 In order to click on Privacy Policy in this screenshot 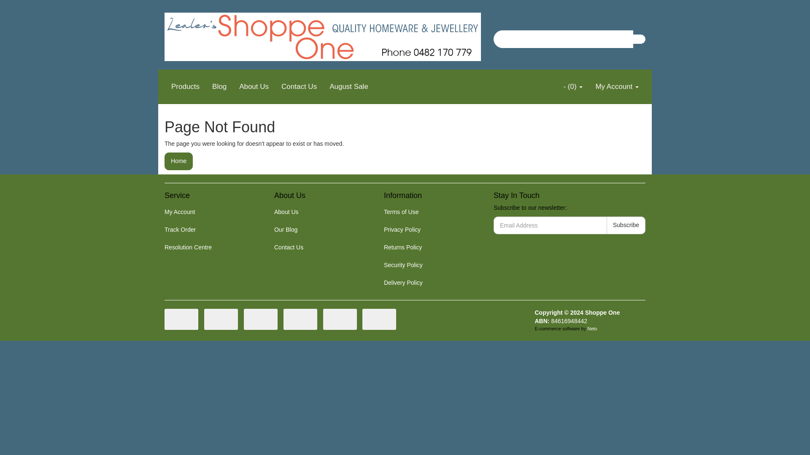, I will do `click(429, 230)`.